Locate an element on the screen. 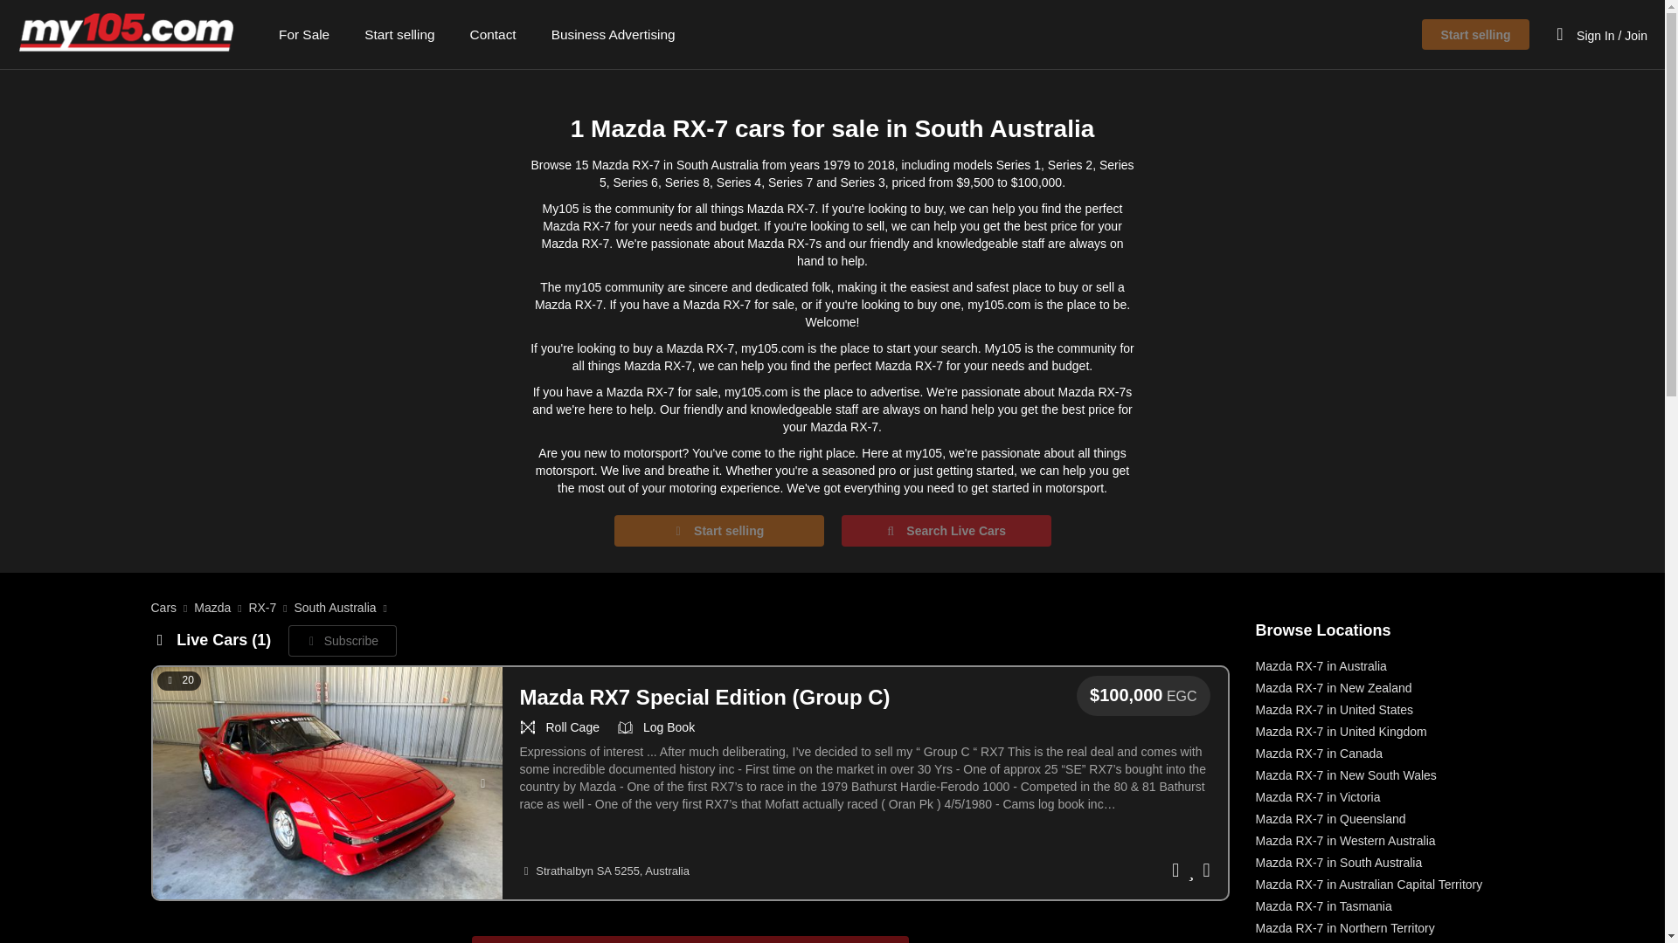 Image resolution: width=1678 pixels, height=943 pixels. Start selling is located at coordinates (1475, 35).